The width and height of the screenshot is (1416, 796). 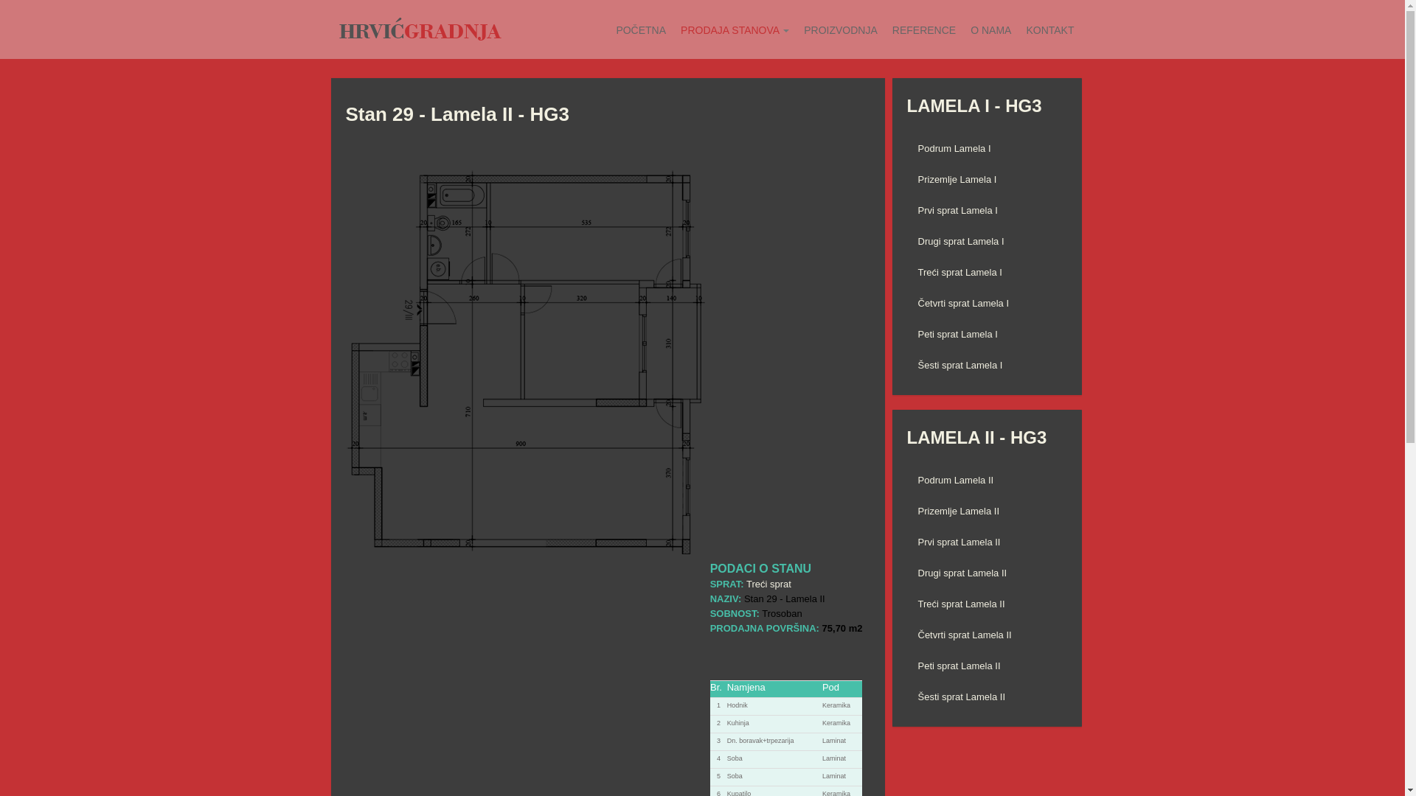 What do you see at coordinates (987, 242) in the screenshot?
I see `Drugi sprat Lamela I` at bounding box center [987, 242].